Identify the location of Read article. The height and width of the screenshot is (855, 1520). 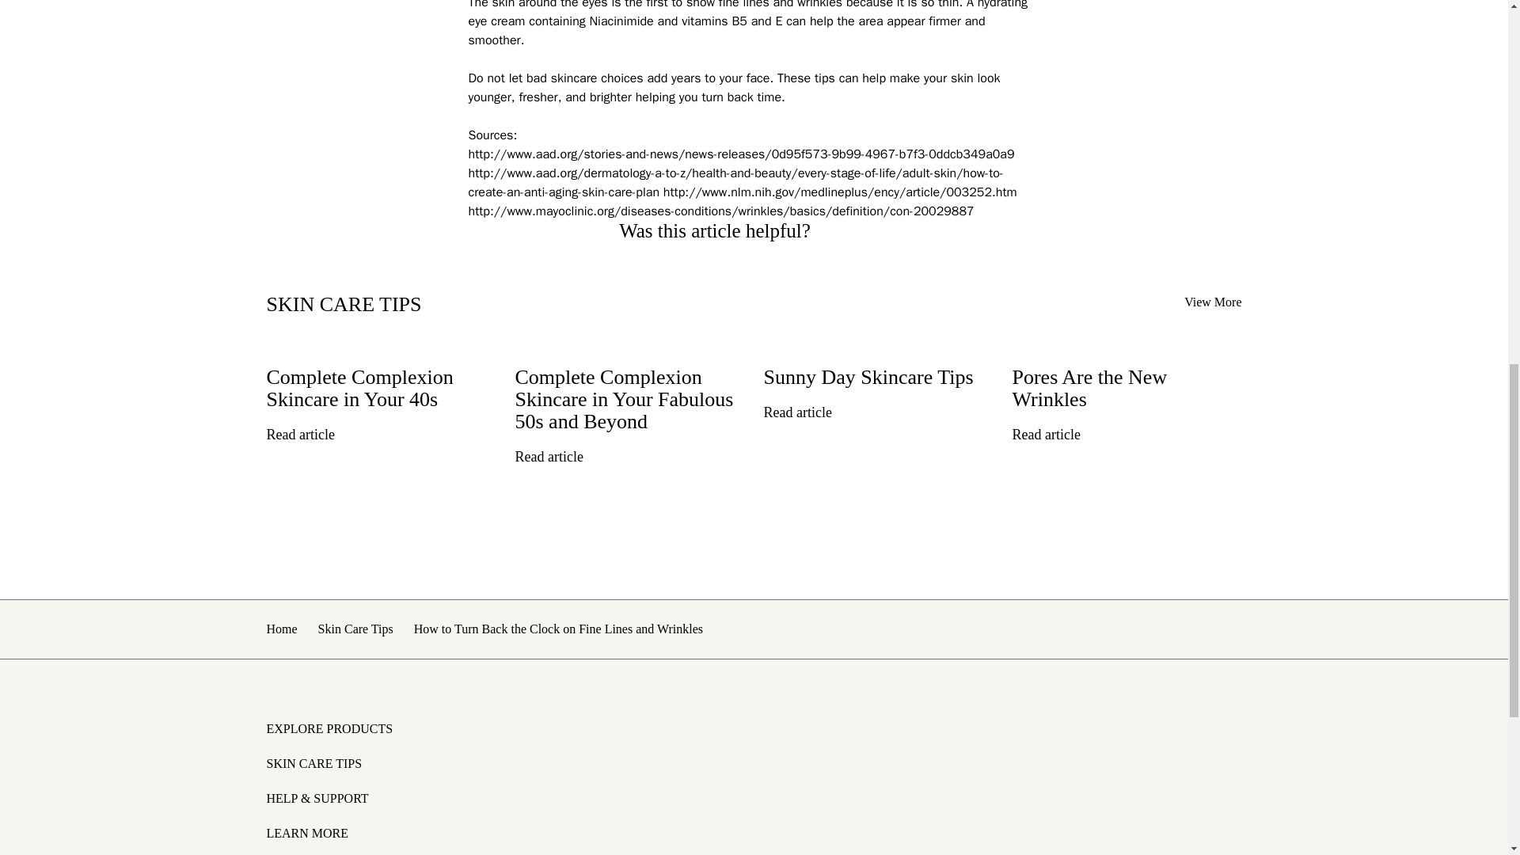
(310, 434).